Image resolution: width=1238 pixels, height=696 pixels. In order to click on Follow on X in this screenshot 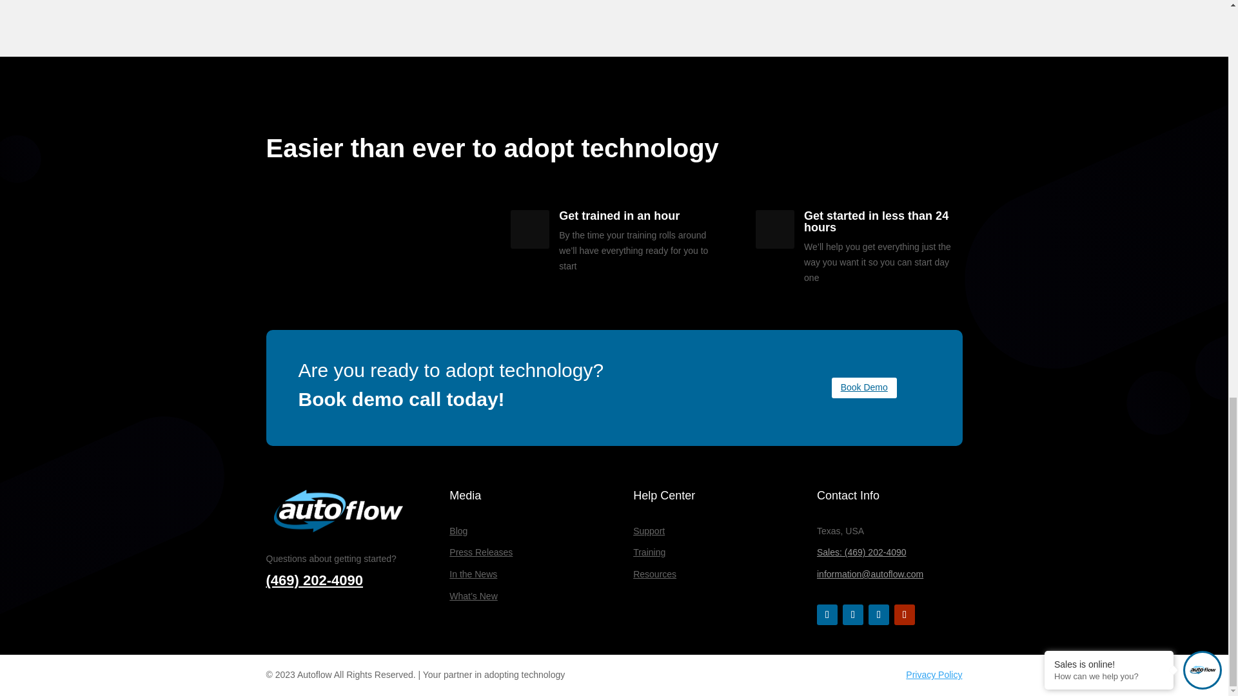, I will do `click(852, 615)`.